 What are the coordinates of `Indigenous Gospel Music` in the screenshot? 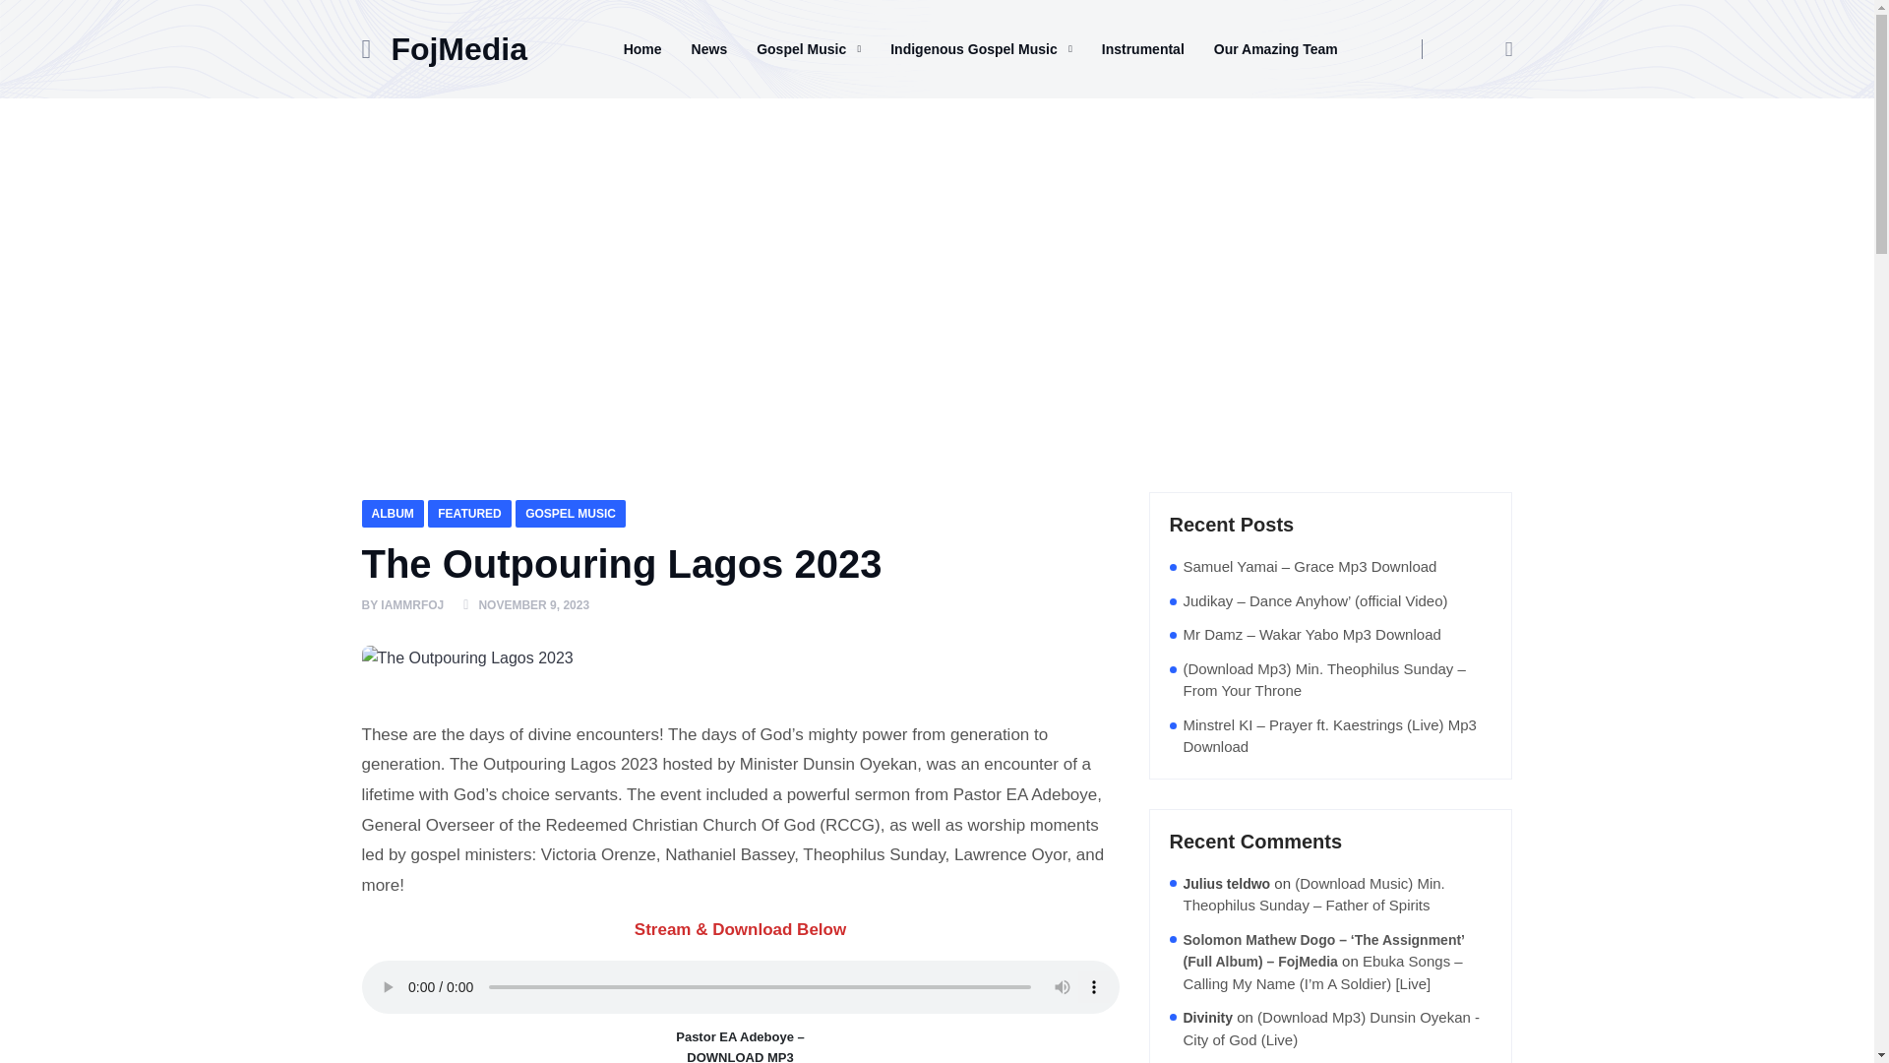 It's located at (982, 48).